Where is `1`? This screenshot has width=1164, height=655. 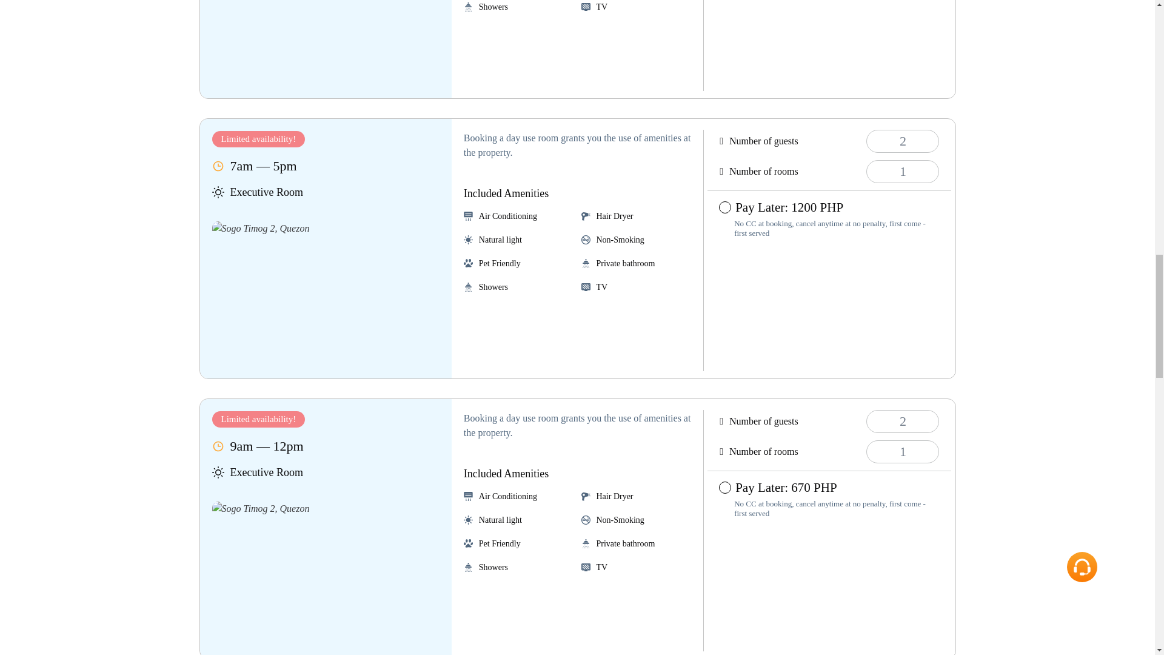
1 is located at coordinates (902, 451).